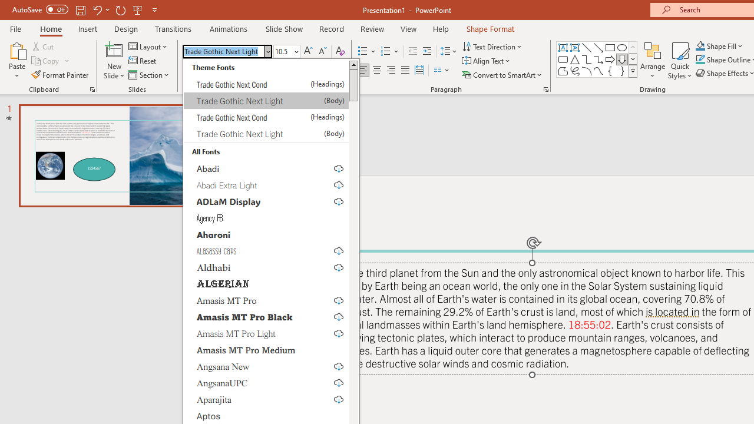  Describe the element at coordinates (266, 134) in the screenshot. I see `Trade Gothic Next Light (Body)` at that location.